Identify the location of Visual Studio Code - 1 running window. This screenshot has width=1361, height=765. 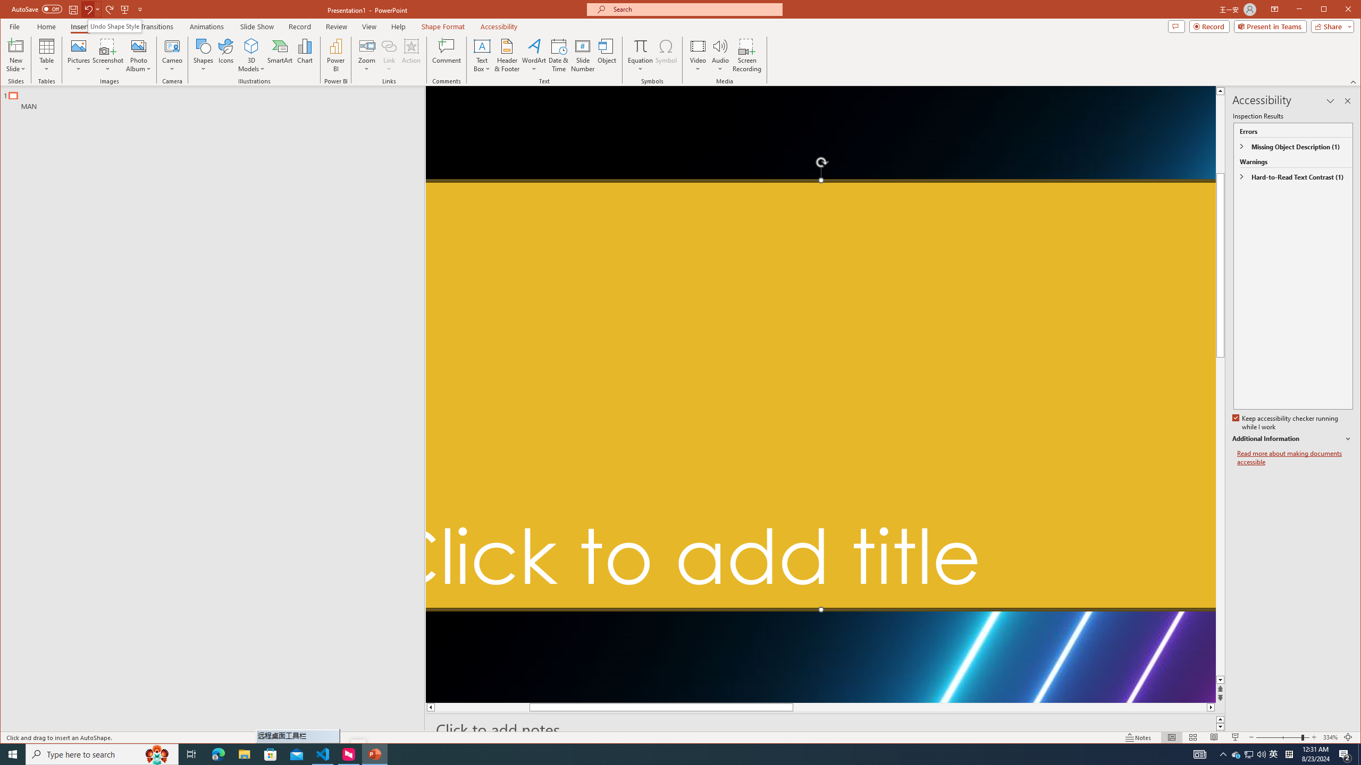
(323, 754).